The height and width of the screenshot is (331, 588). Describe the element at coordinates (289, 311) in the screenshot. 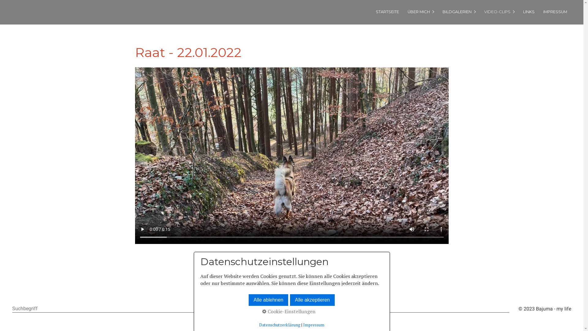

I see `Cookie-Einstellungen` at that location.